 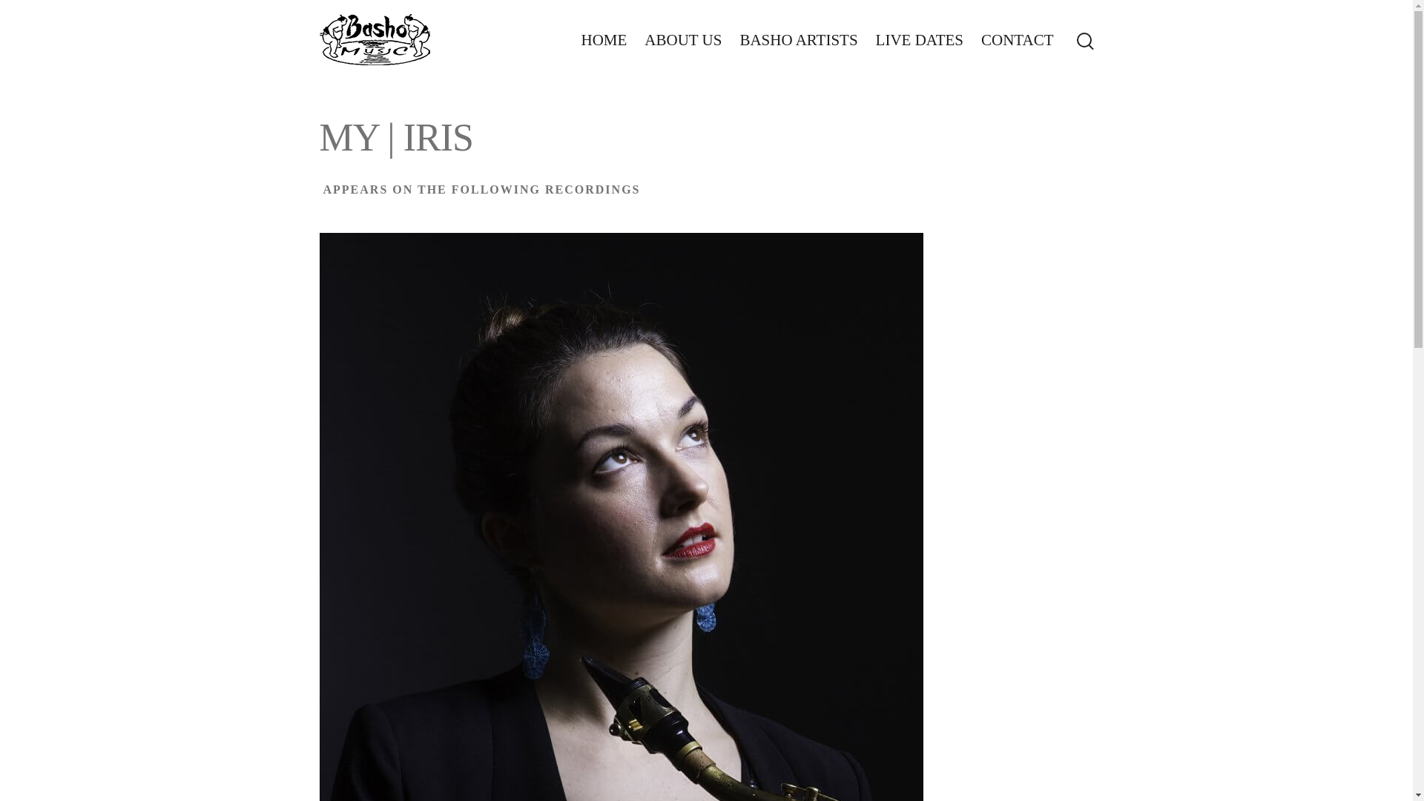 I want to click on CONTACT, so click(x=1017, y=40).